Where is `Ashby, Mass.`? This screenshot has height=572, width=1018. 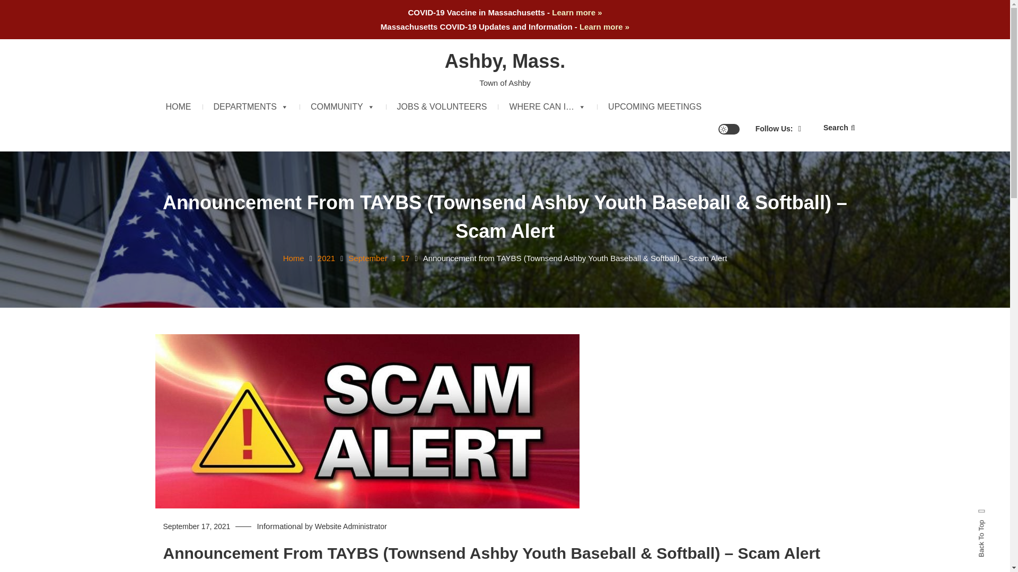
Ashby, Mass. is located at coordinates (505, 61).